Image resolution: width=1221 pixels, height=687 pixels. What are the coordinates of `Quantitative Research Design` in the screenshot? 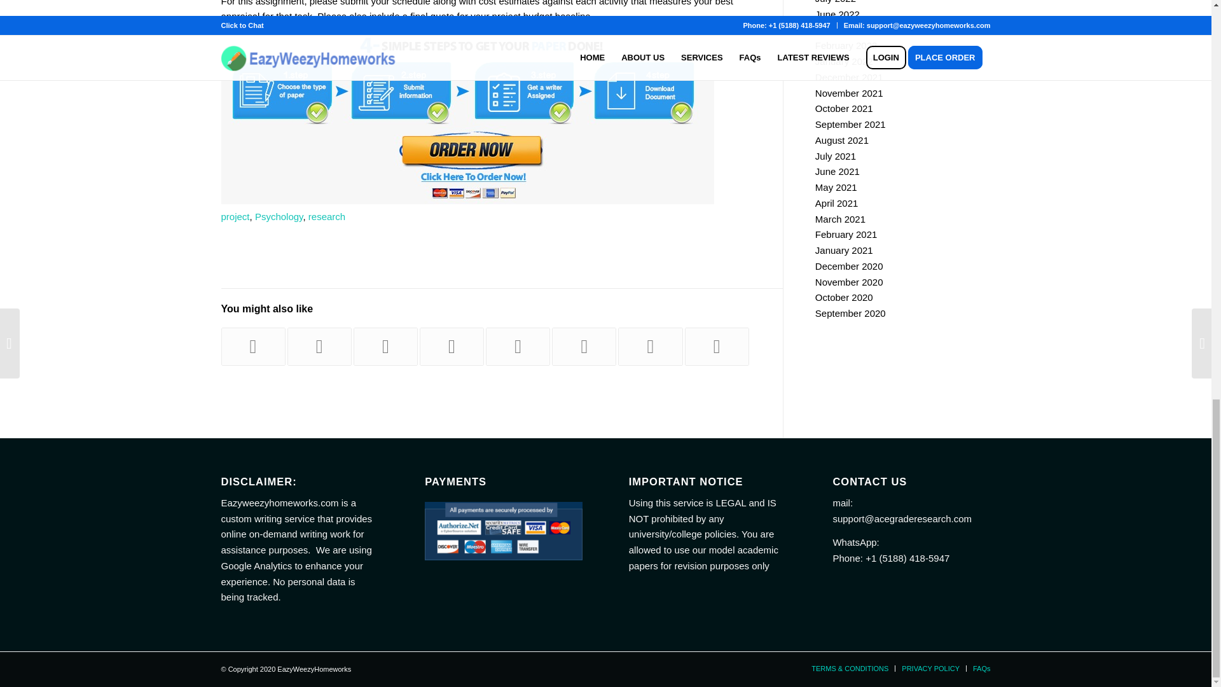 It's located at (584, 346).